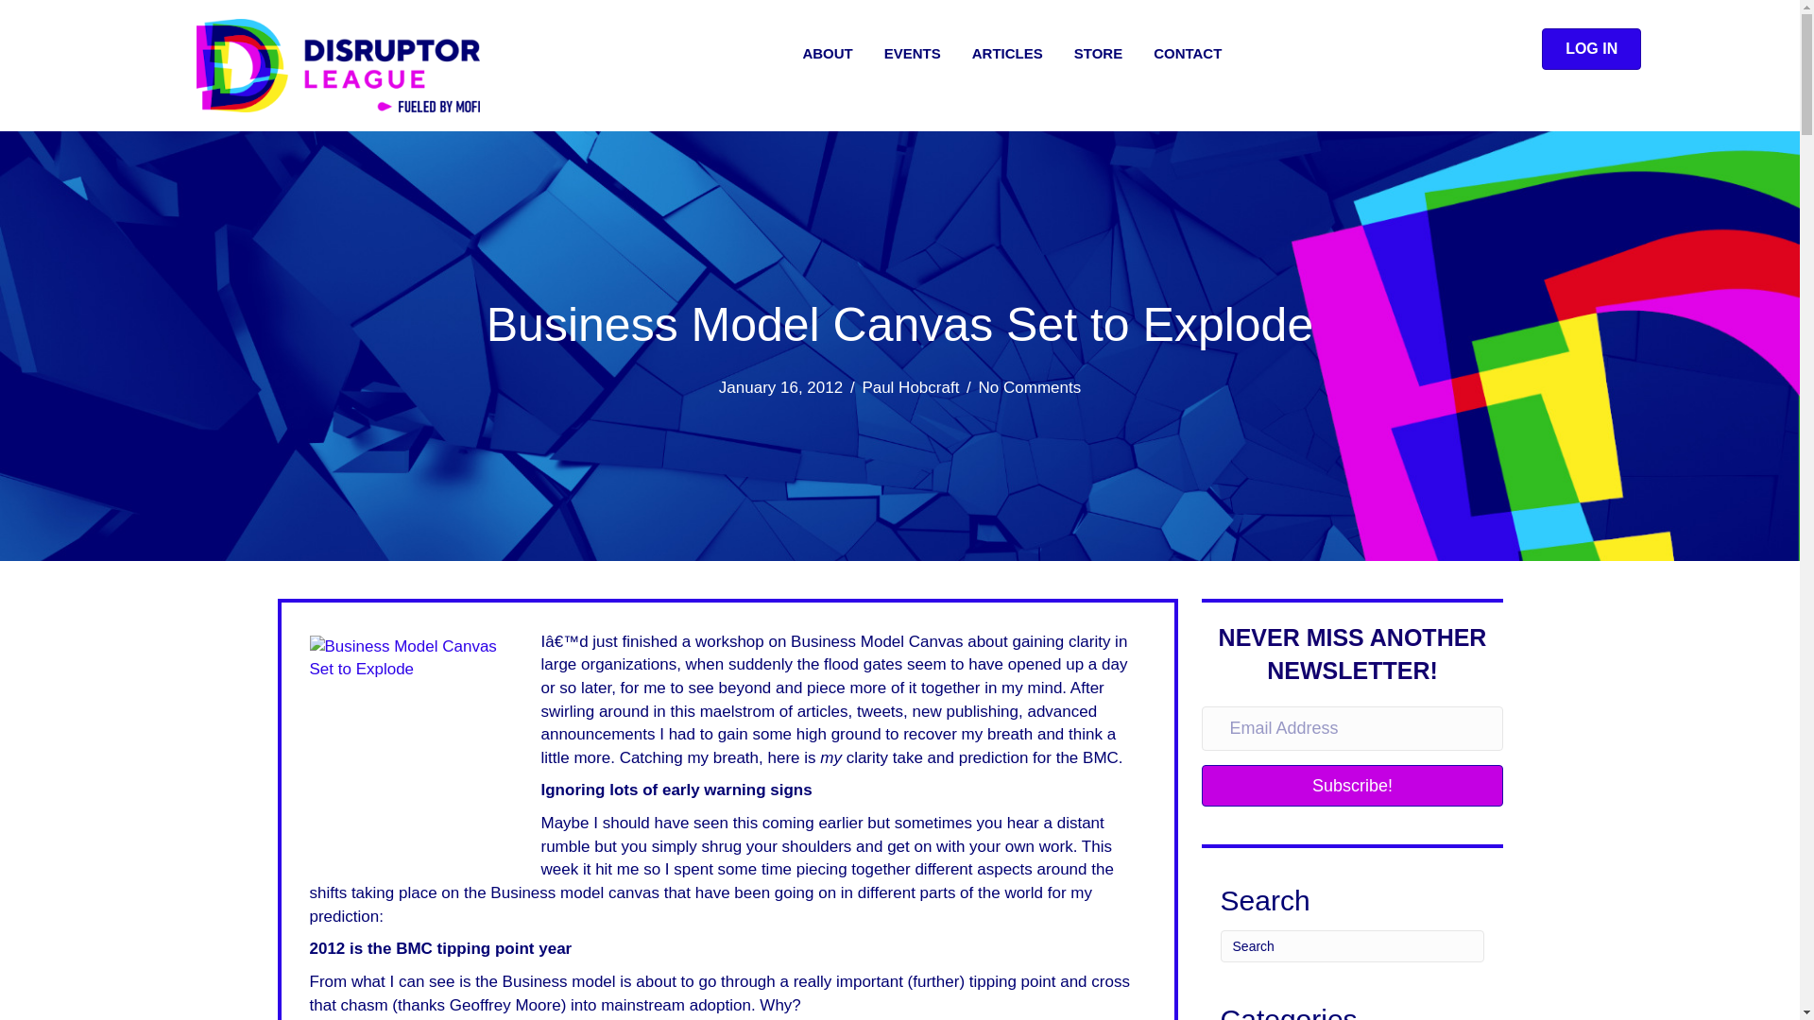 This screenshot has width=1814, height=1020. I want to click on Search, so click(1353, 946).